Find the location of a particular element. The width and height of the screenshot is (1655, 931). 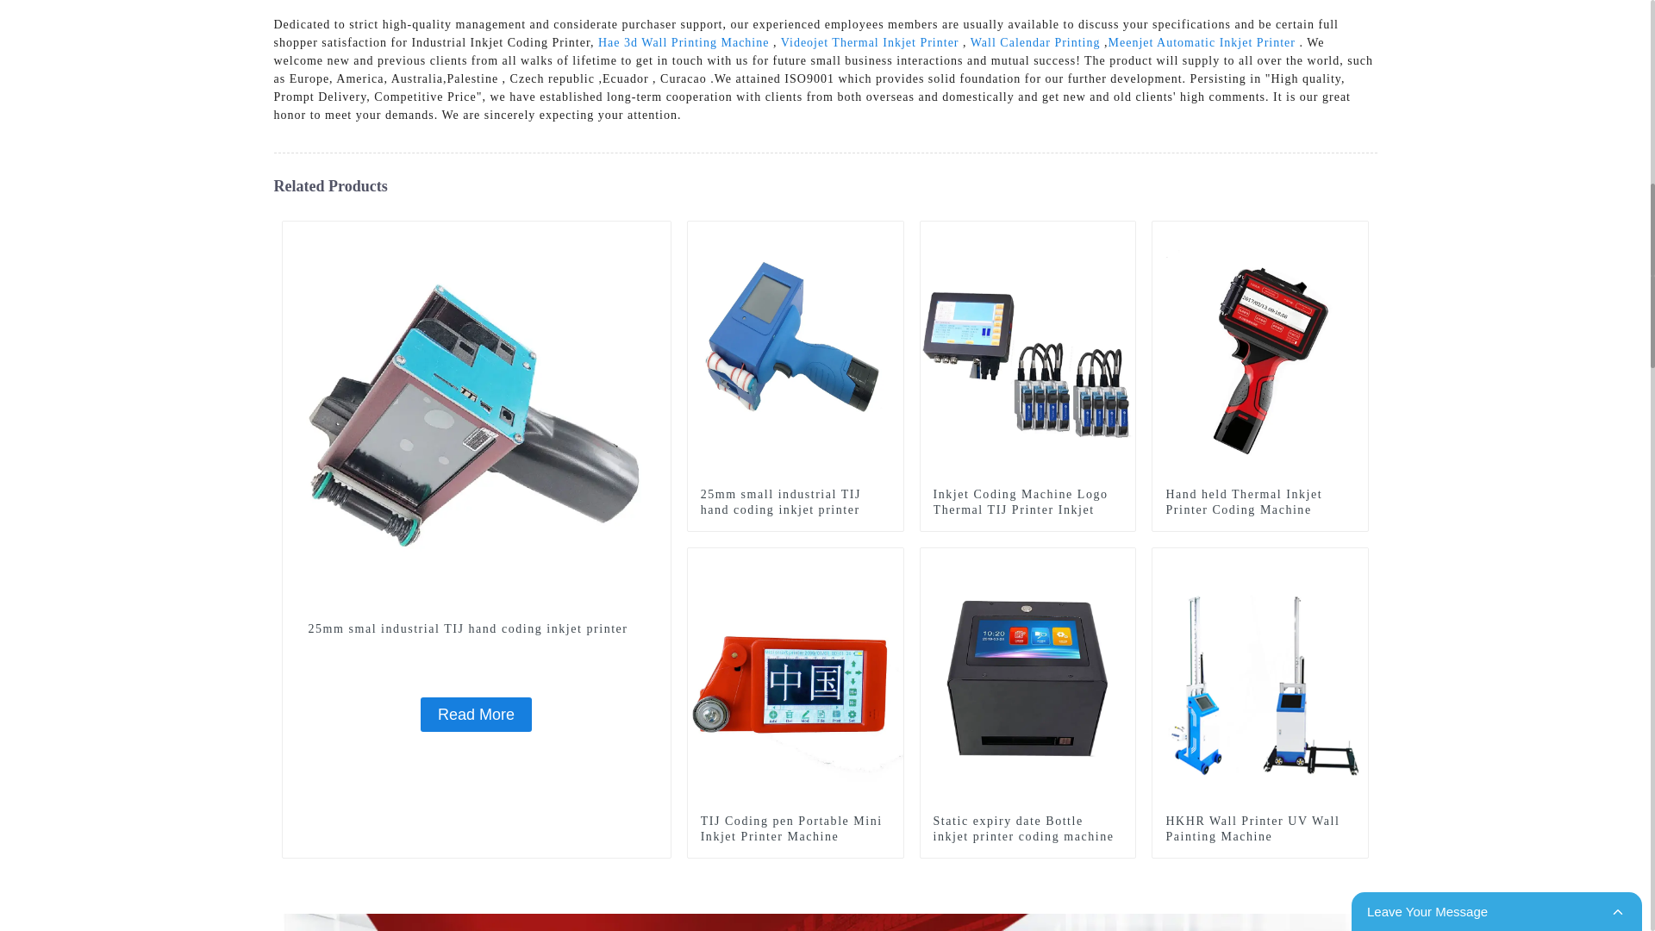

Meenjet Automatic Inkjet Printer is located at coordinates (1202, 43).